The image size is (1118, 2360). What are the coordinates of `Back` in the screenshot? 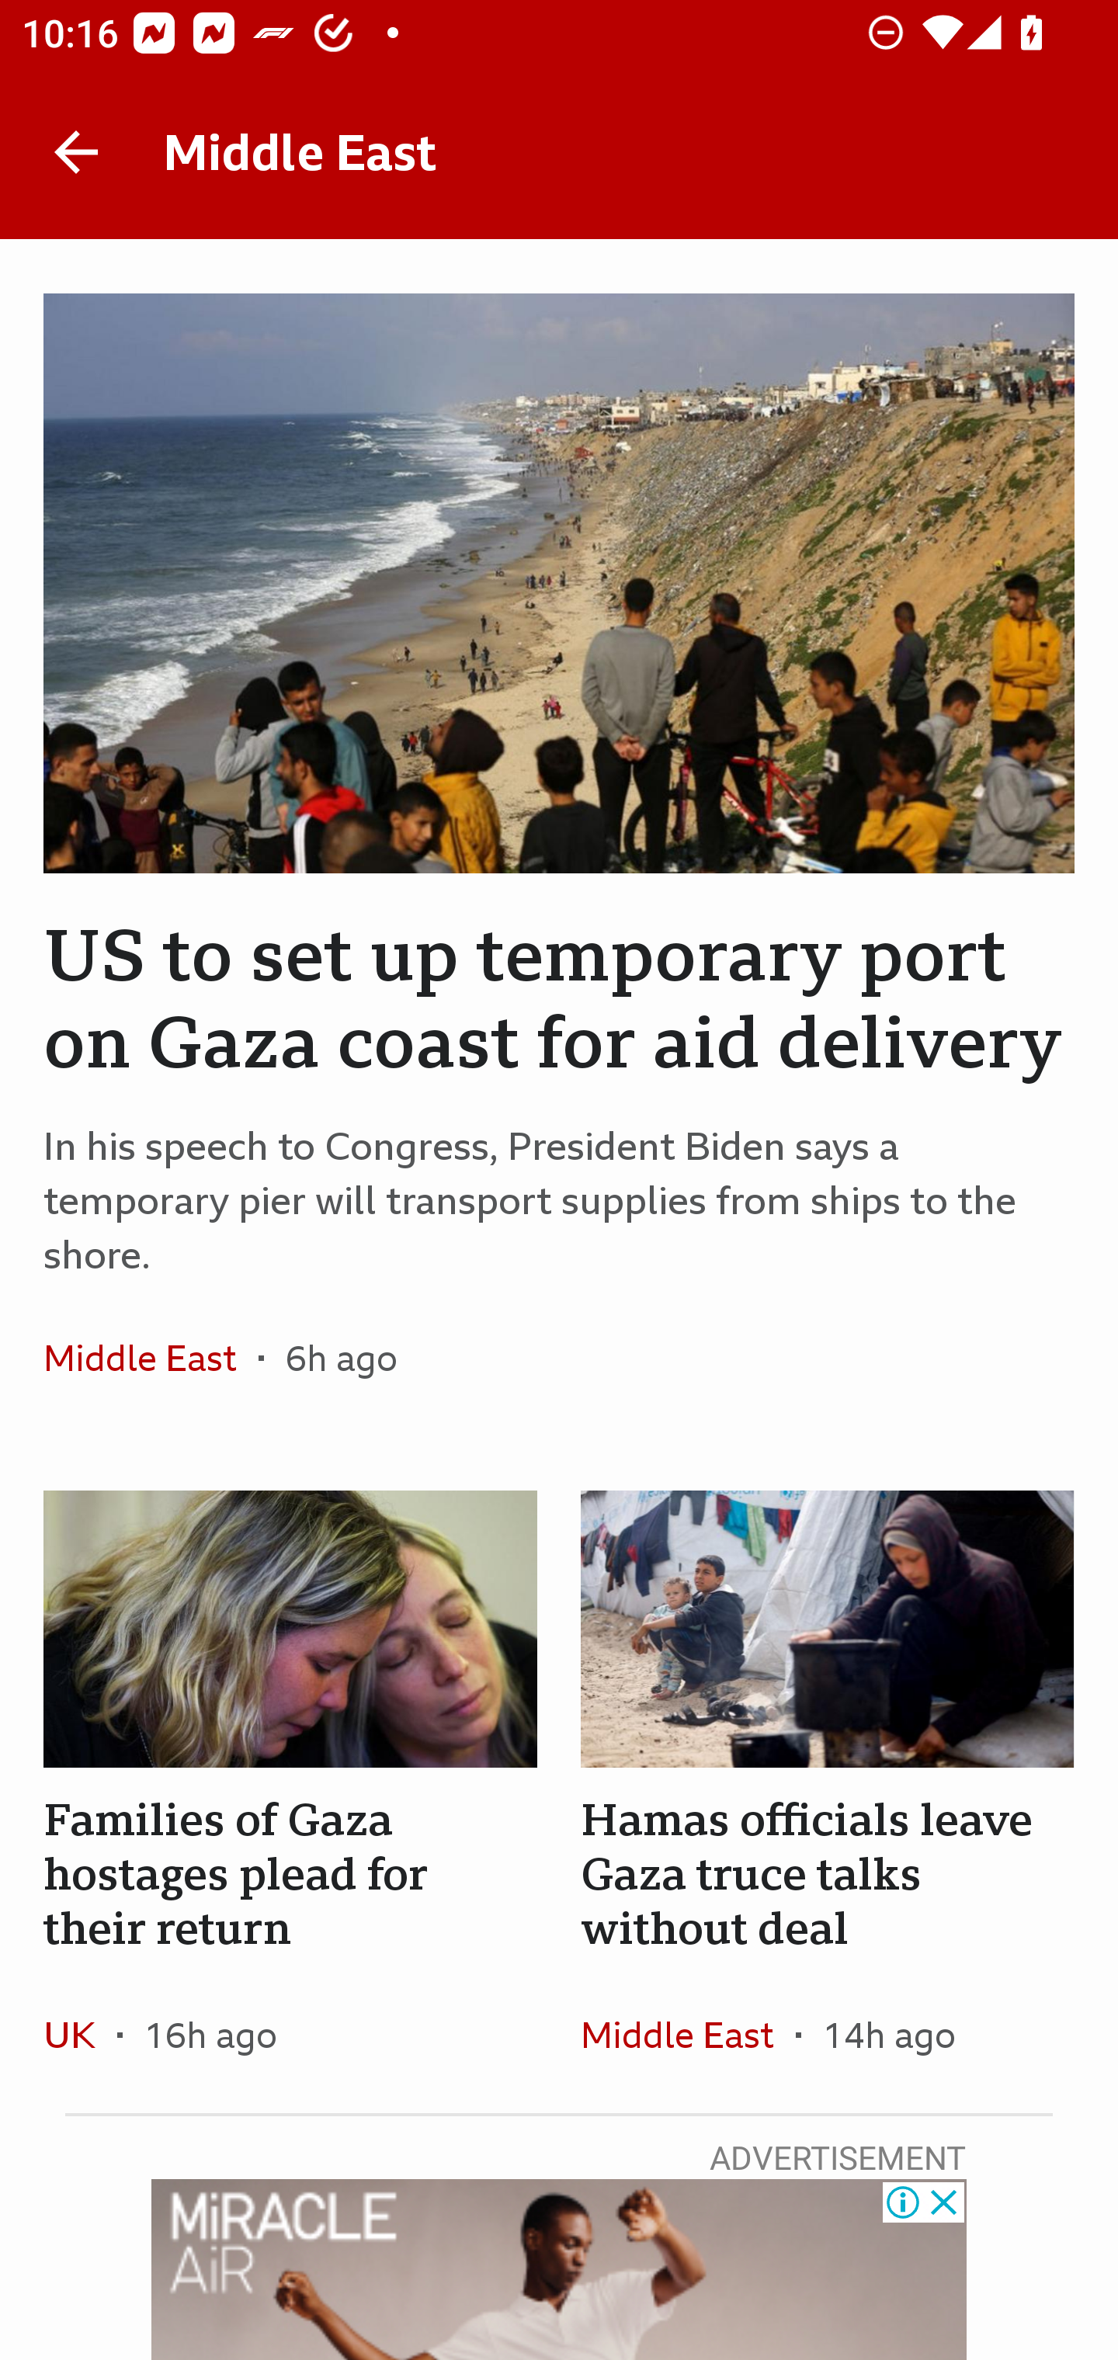 It's located at (76, 152).